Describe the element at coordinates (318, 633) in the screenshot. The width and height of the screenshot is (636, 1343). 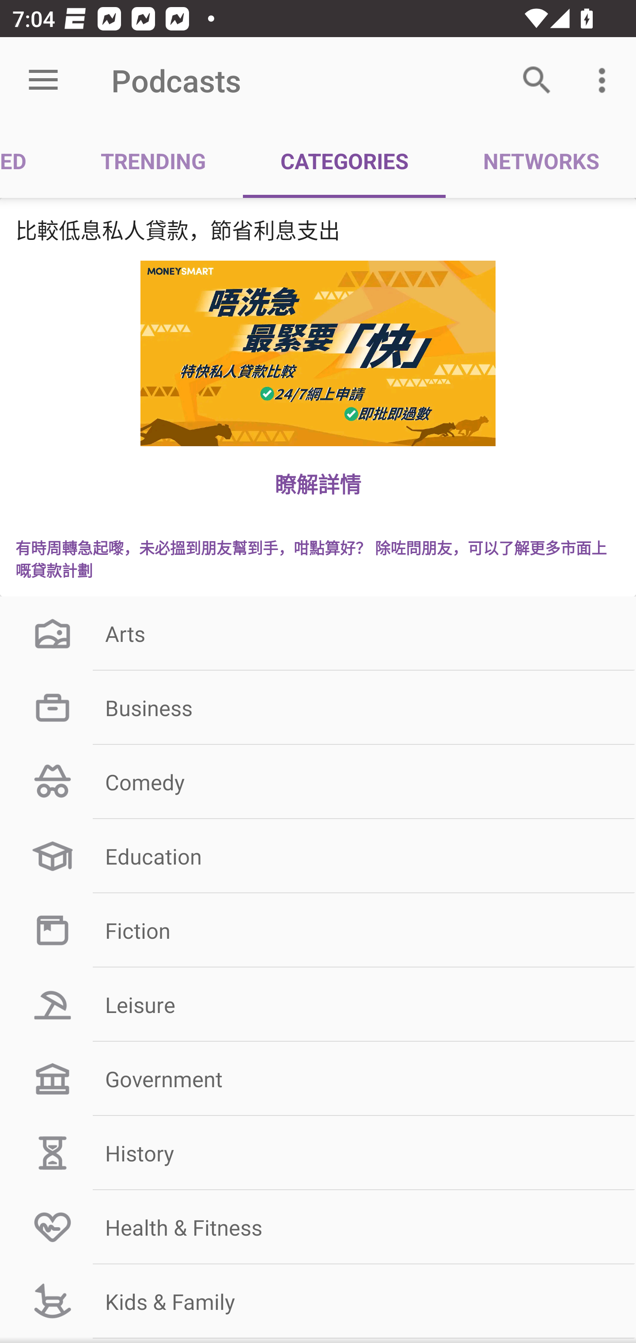
I see `Arts` at that location.